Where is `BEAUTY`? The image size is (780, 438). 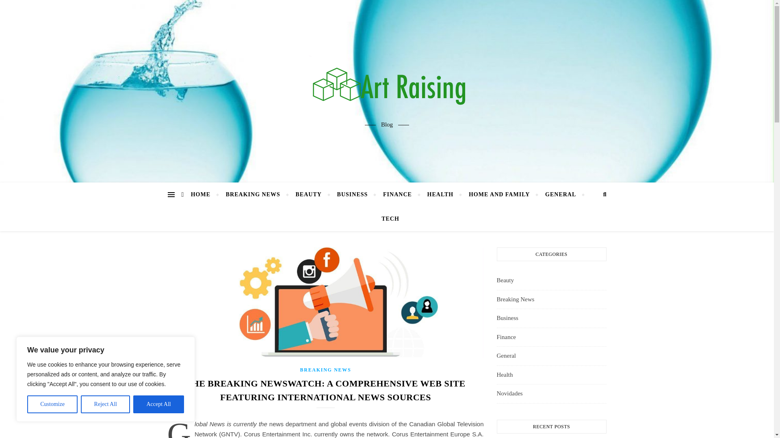
BEAUTY is located at coordinates (308, 195).